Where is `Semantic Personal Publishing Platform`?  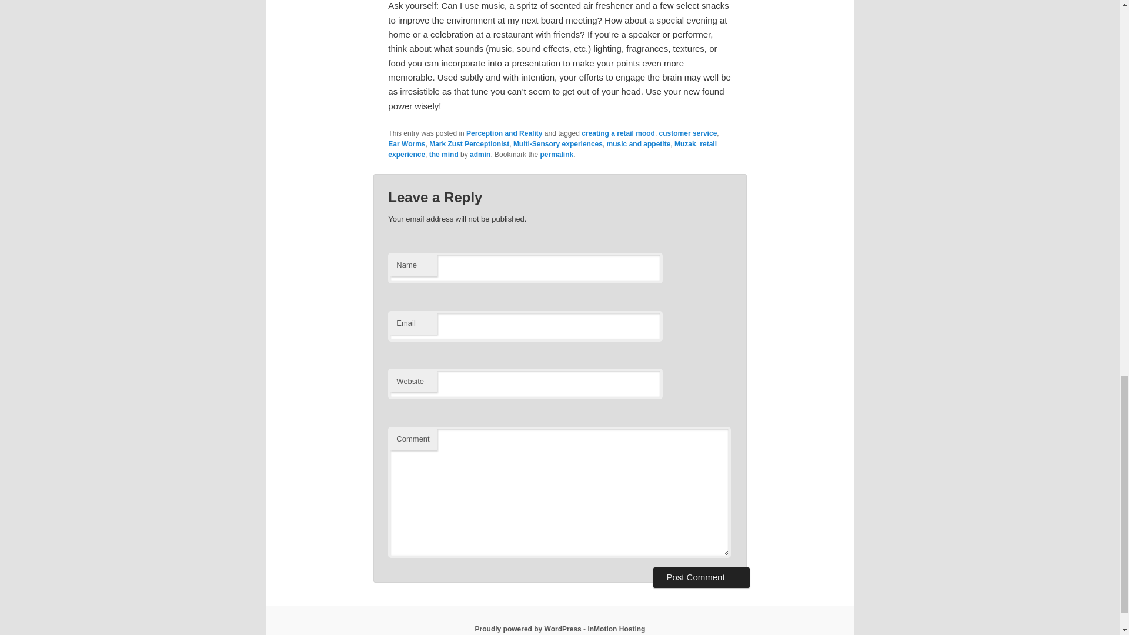
Semantic Personal Publishing Platform is located at coordinates (528, 629).